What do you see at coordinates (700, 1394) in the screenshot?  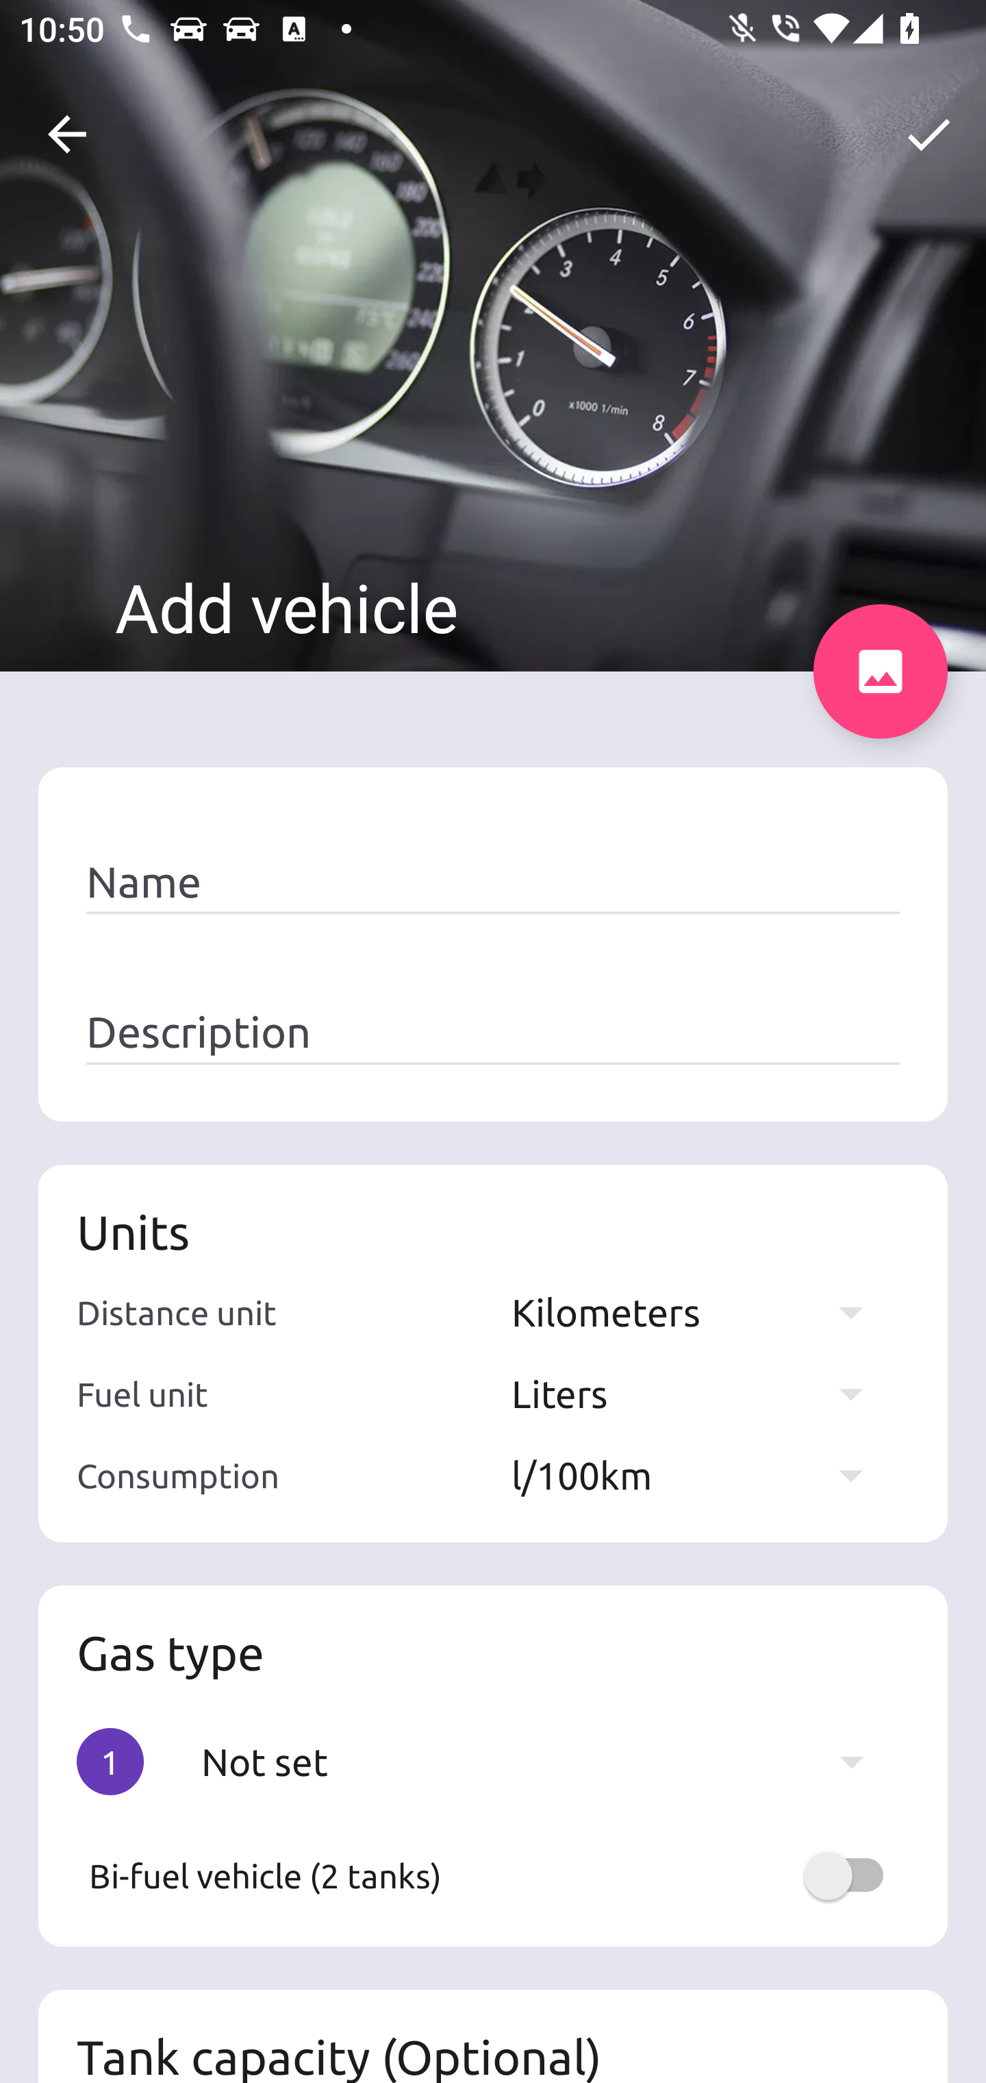 I see `Liters` at bounding box center [700, 1394].